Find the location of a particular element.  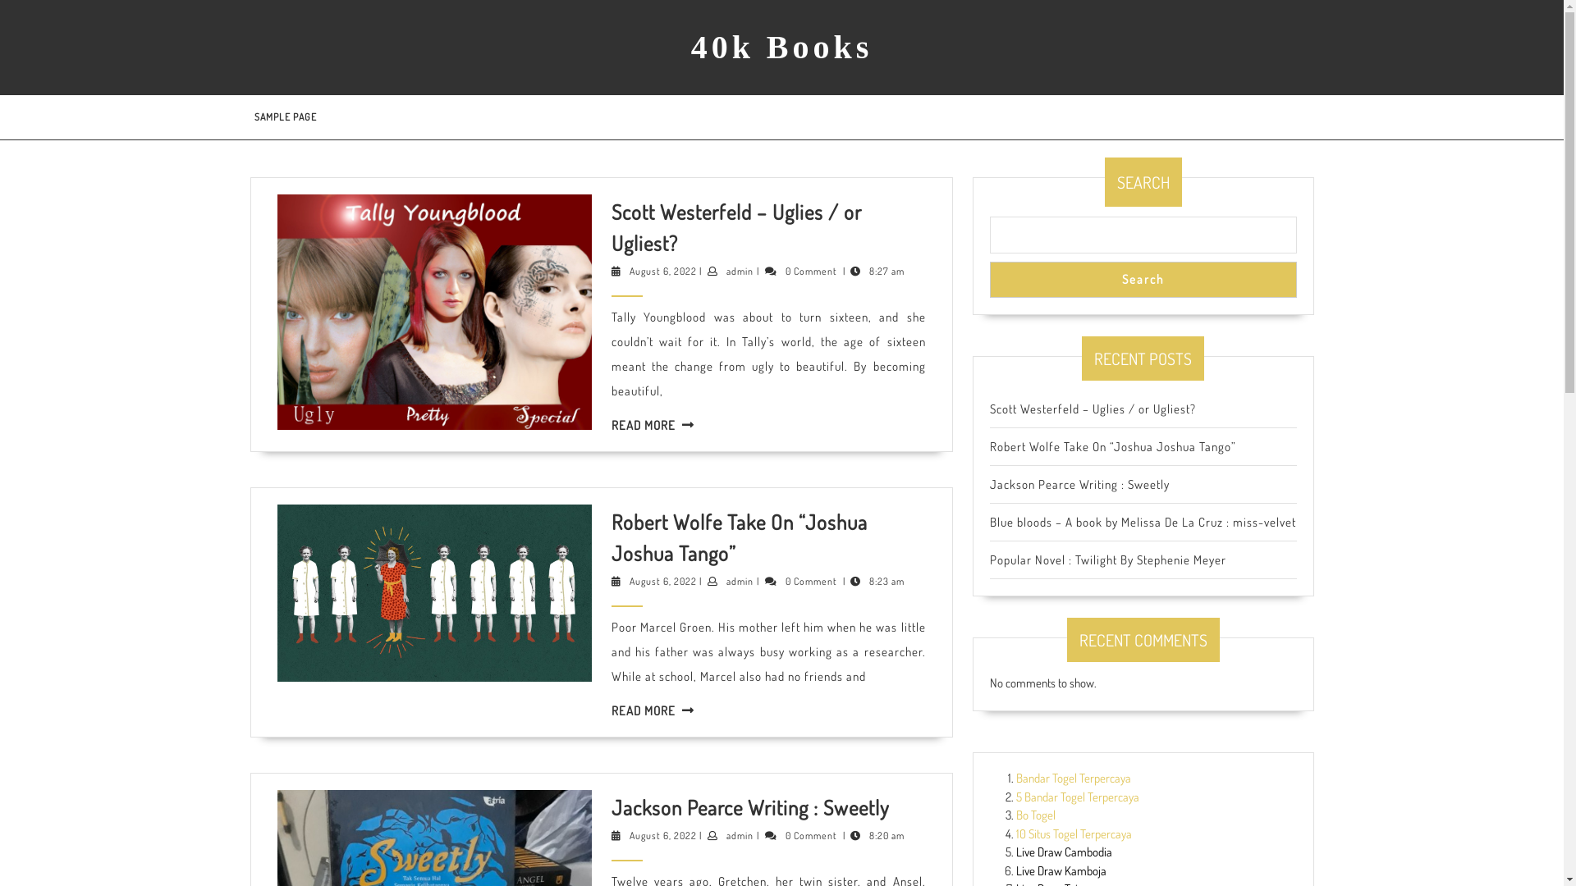

10 Situs Togel Terpercaya is located at coordinates (1074, 833).